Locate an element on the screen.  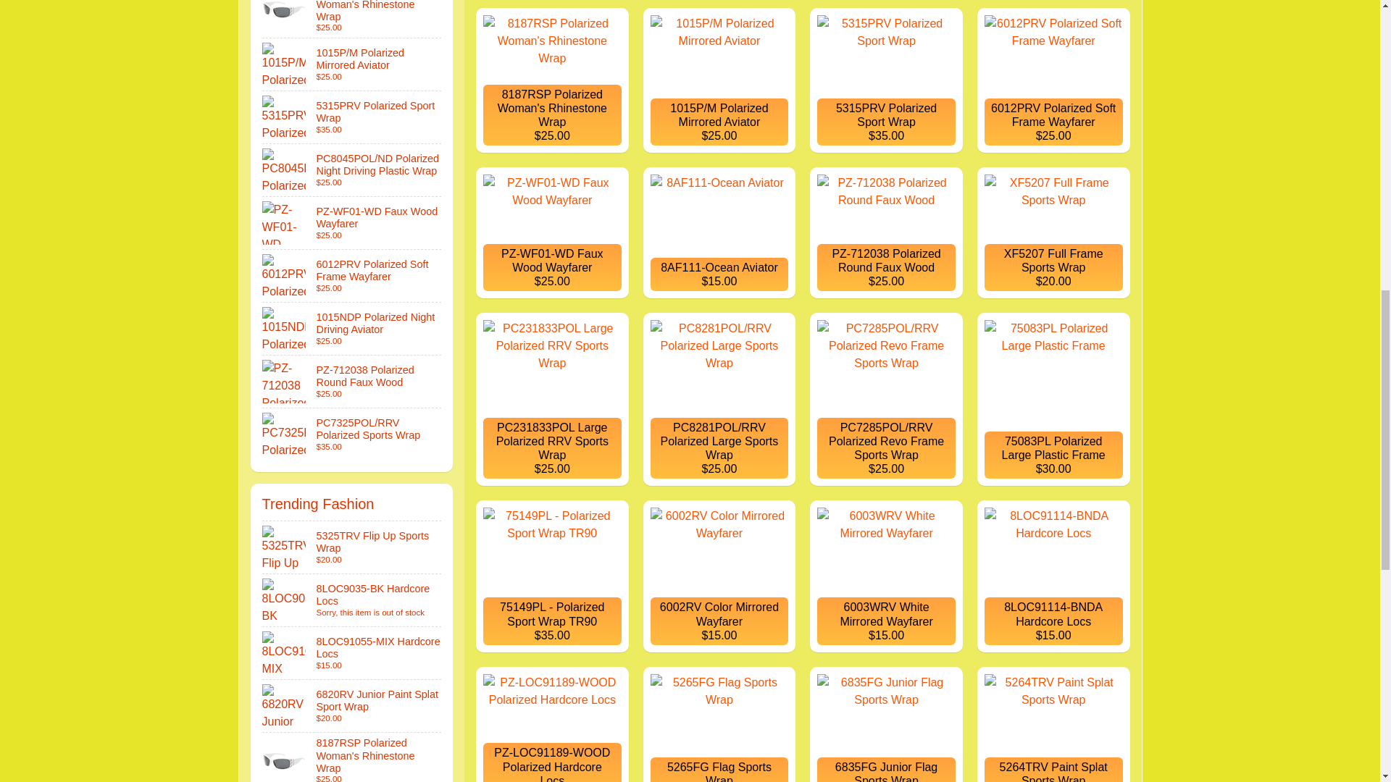
5325TRV Flip Up Sports Wrap is located at coordinates (352, 547).